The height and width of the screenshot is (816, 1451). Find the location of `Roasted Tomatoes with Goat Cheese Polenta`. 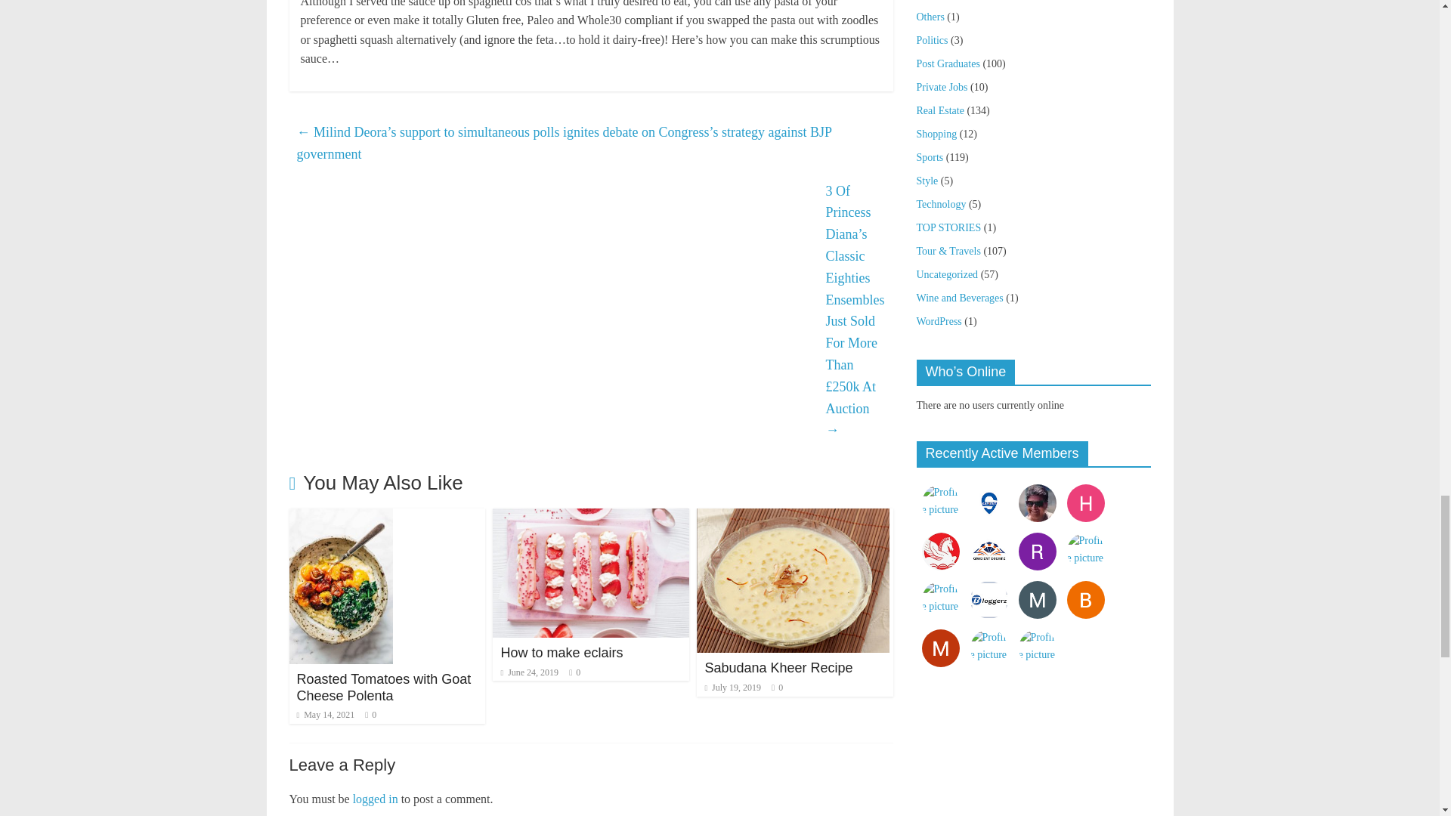

Roasted Tomatoes with Goat Cheese Polenta is located at coordinates (382, 687).